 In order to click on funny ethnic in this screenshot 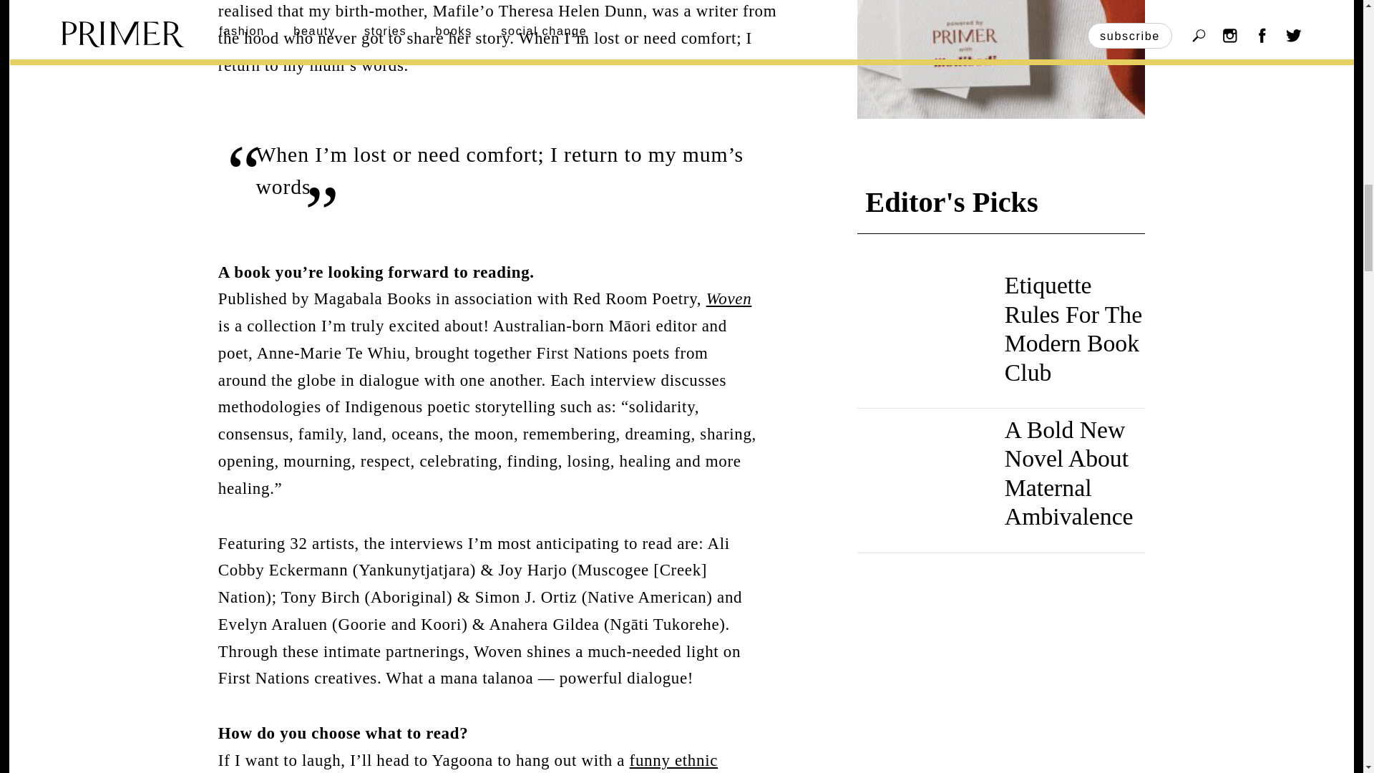, I will do `click(673, 760)`.